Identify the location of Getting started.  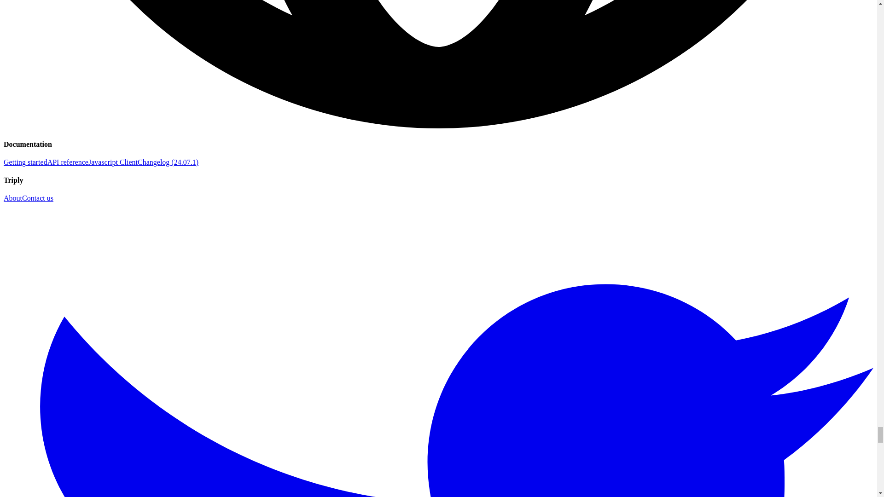
(25, 162).